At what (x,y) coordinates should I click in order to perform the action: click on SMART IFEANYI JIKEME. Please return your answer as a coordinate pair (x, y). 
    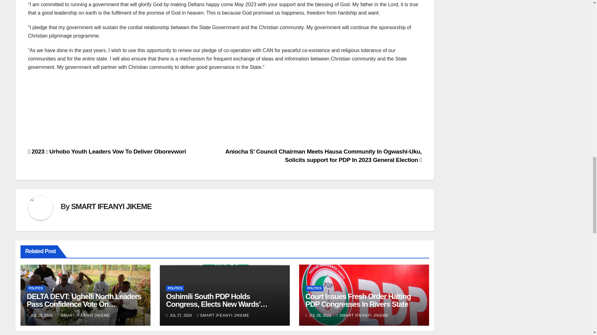
    Looking at the image, I should click on (111, 207).